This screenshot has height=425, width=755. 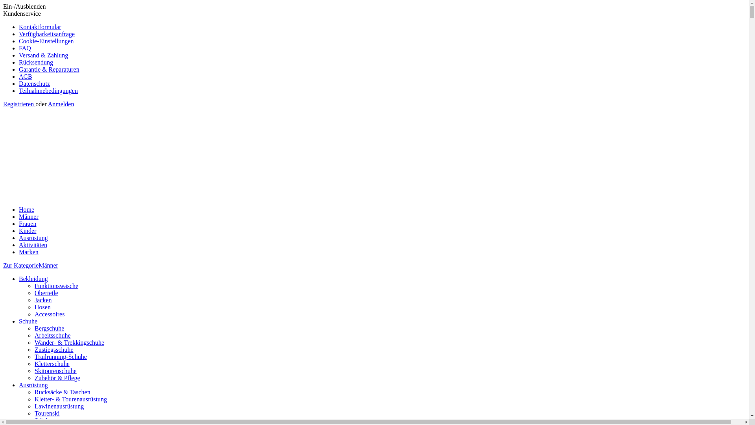 I want to click on Registrieren, so click(x=19, y=104).